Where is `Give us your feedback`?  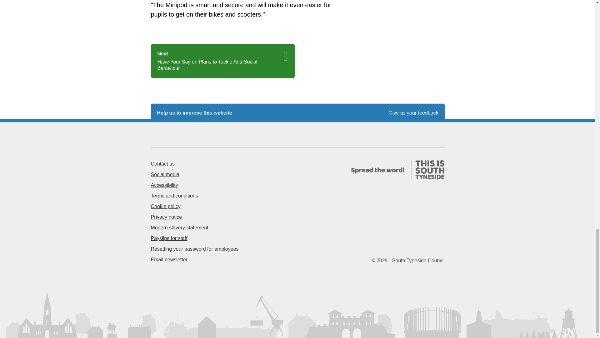
Give us your feedback is located at coordinates (413, 113).